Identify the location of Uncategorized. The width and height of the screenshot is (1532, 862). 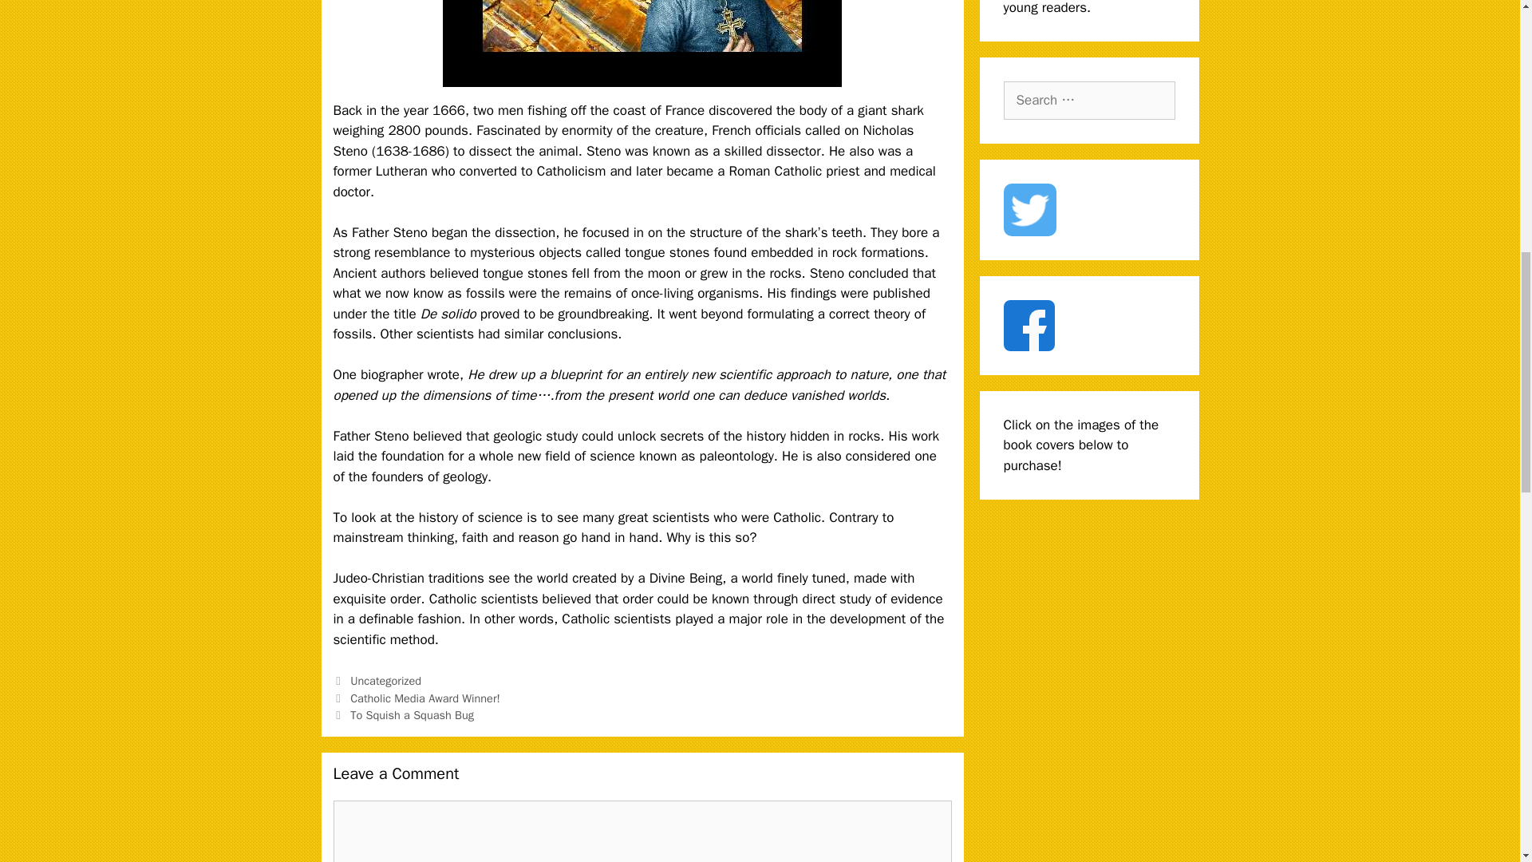
(386, 680).